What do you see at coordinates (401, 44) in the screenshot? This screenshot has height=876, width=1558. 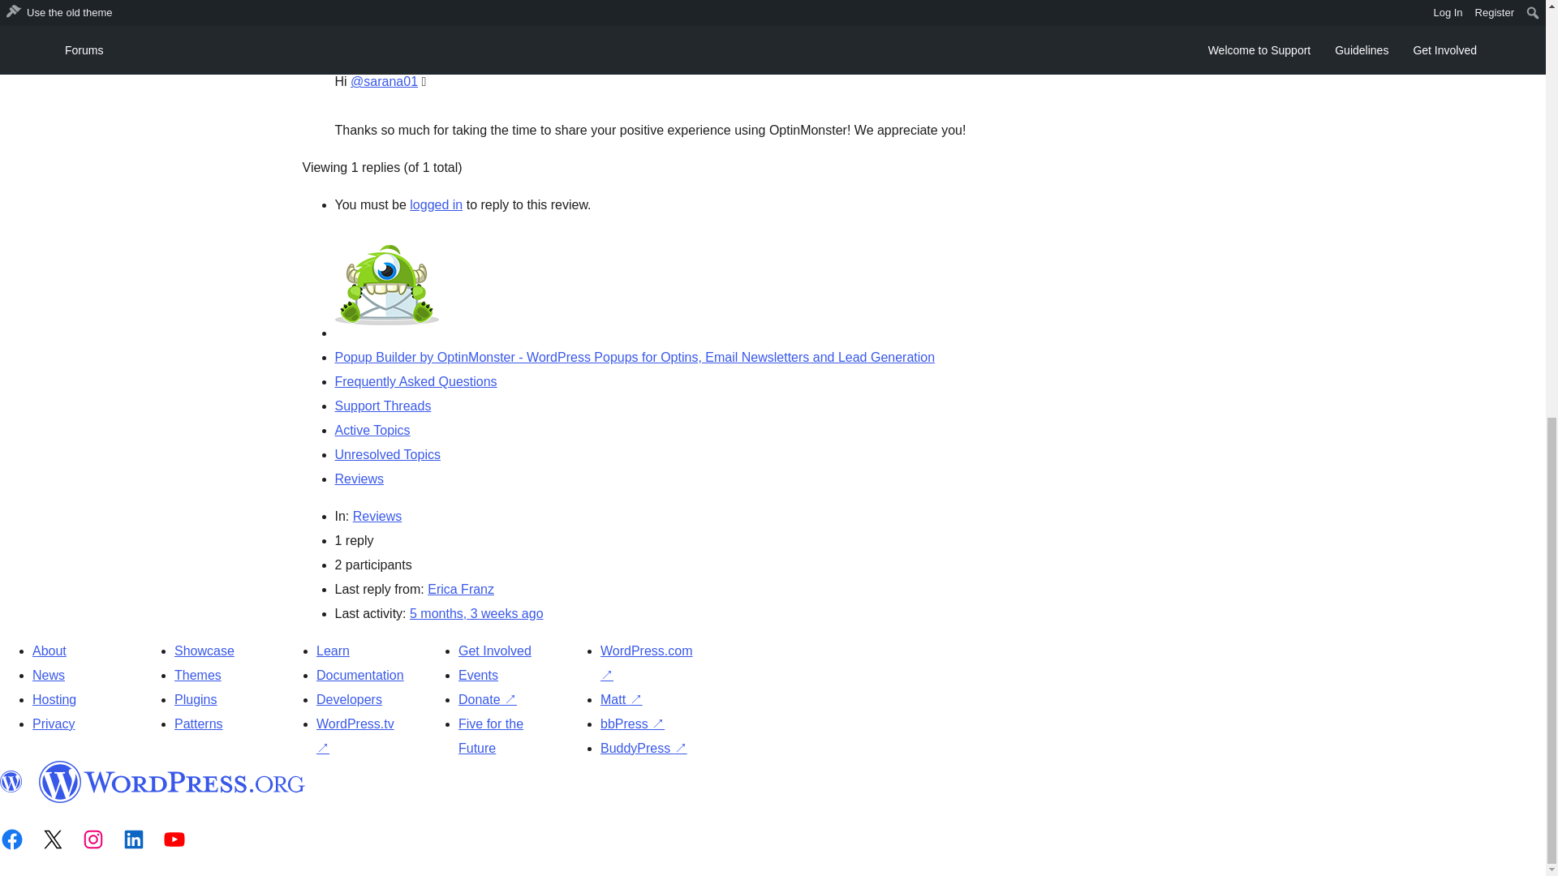 I see `February 19, 2024 at 4:12 pm` at bounding box center [401, 44].